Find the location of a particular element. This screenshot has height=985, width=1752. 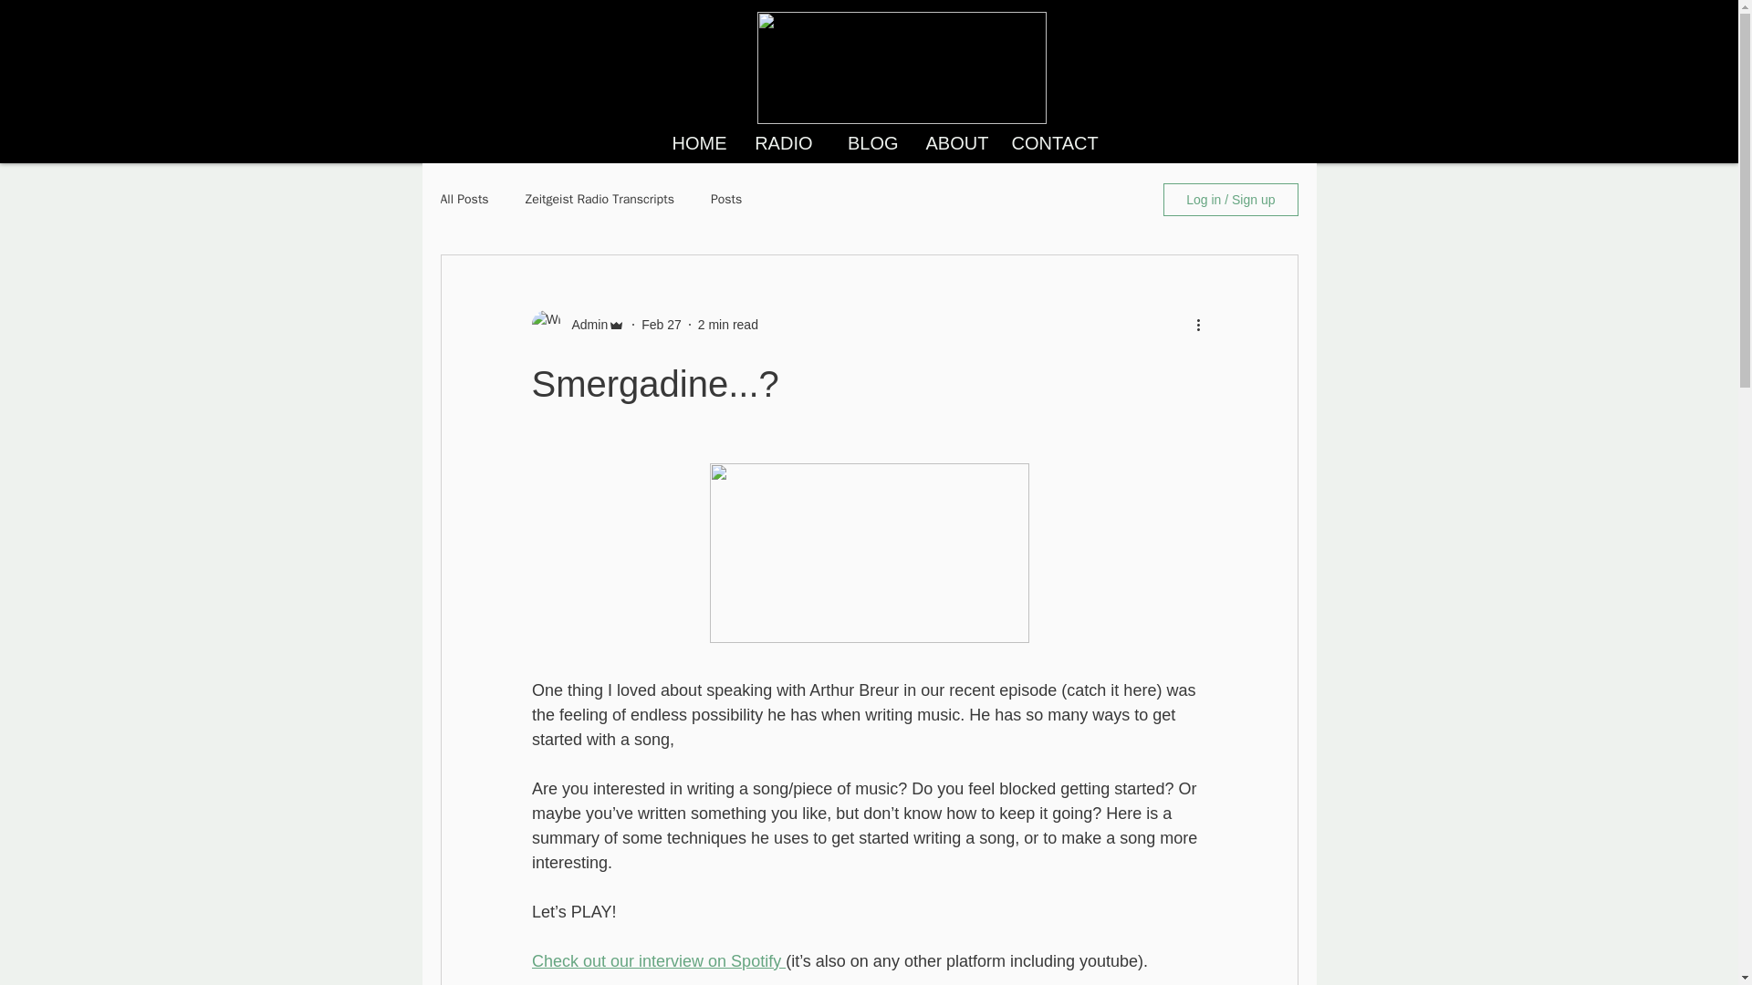

RADIO is located at coordinates (784, 144).